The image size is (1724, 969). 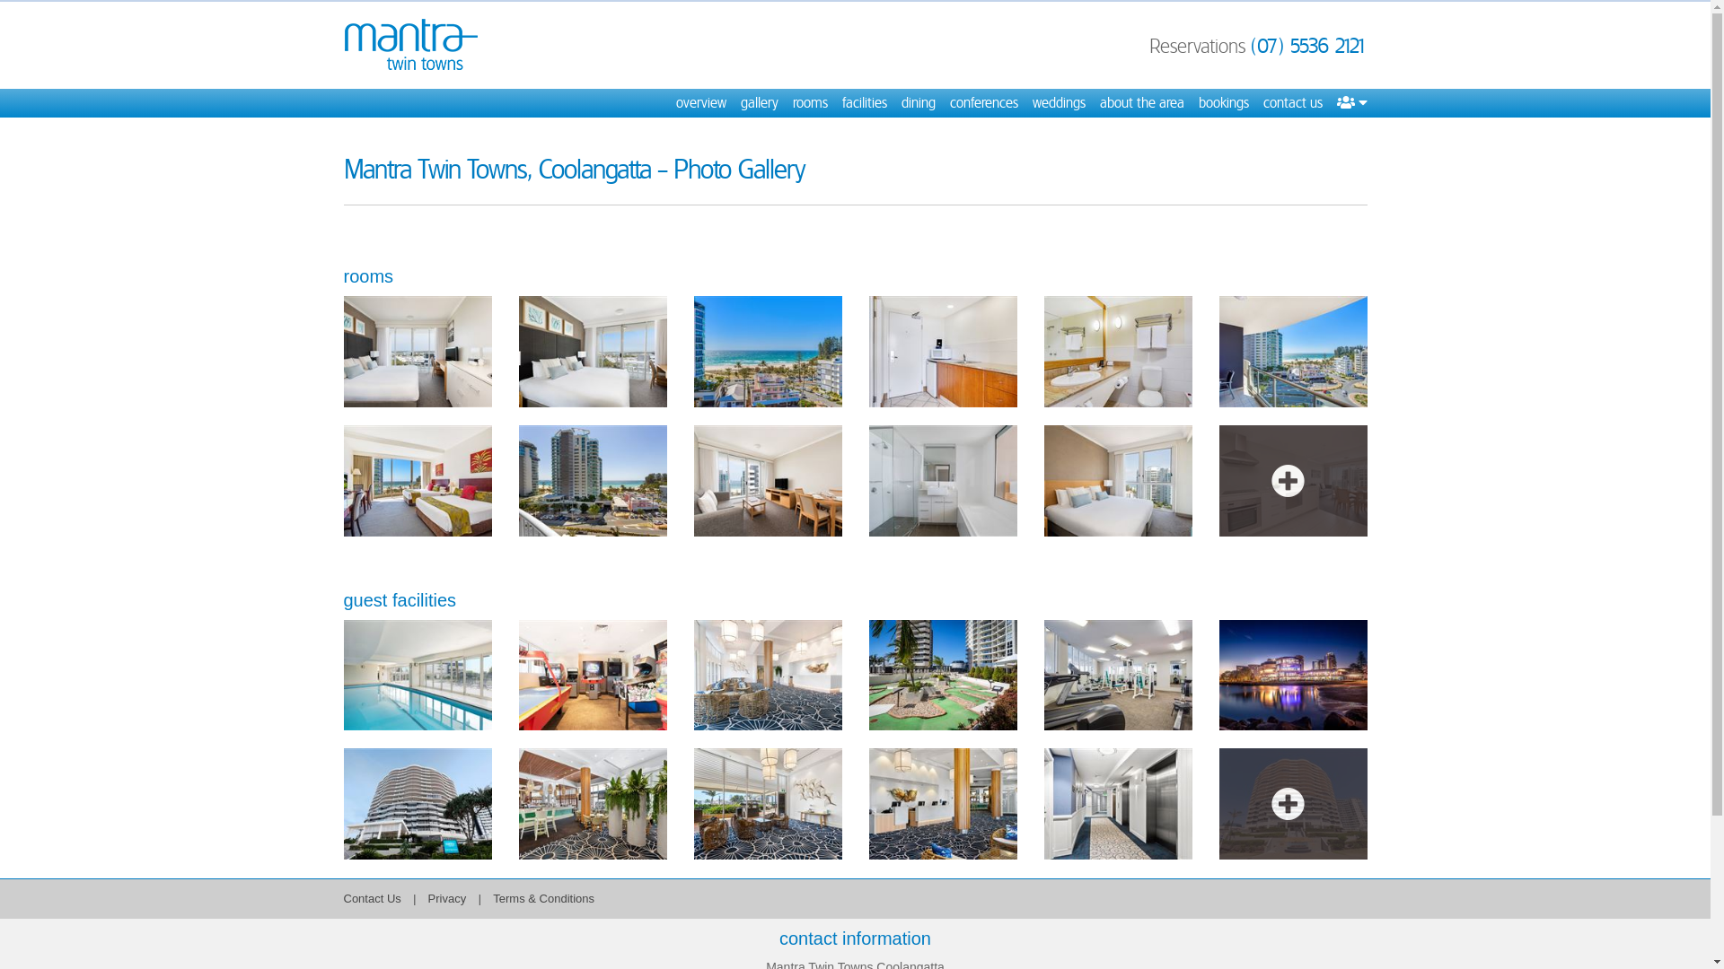 What do you see at coordinates (864, 103) in the screenshot?
I see `facilities` at bounding box center [864, 103].